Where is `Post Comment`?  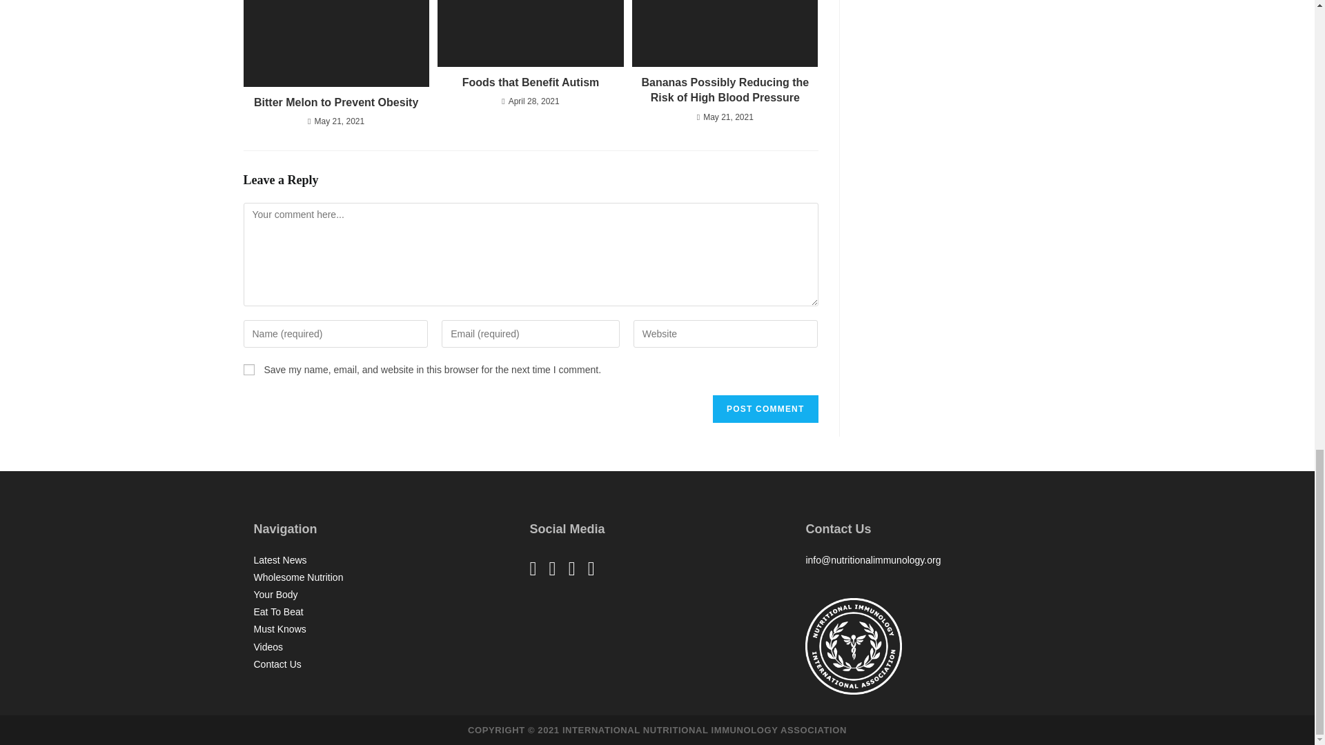
Post Comment is located at coordinates (765, 409).